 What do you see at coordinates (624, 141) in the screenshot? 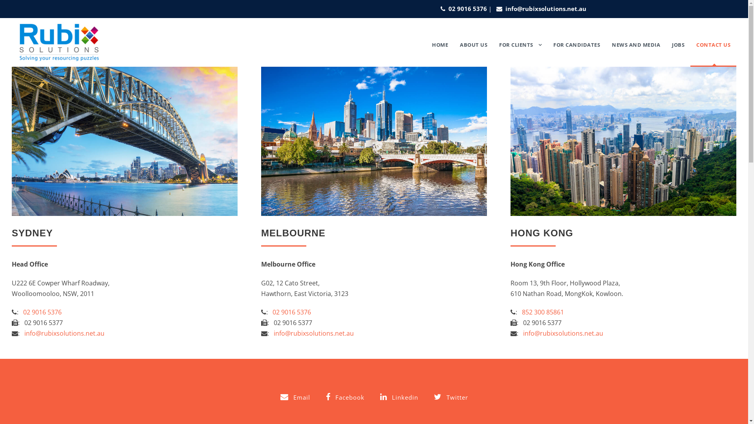
I see `honKong` at bounding box center [624, 141].